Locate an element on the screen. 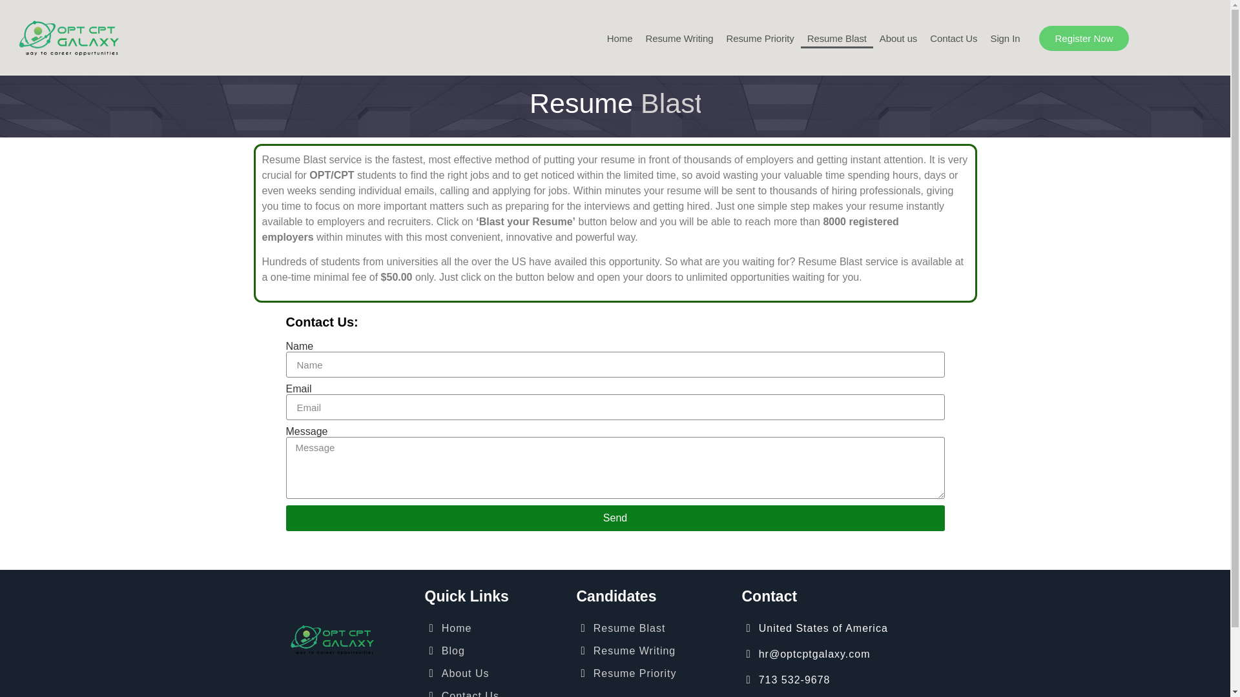 The image size is (1240, 697). Contact Us is located at coordinates (953, 39).